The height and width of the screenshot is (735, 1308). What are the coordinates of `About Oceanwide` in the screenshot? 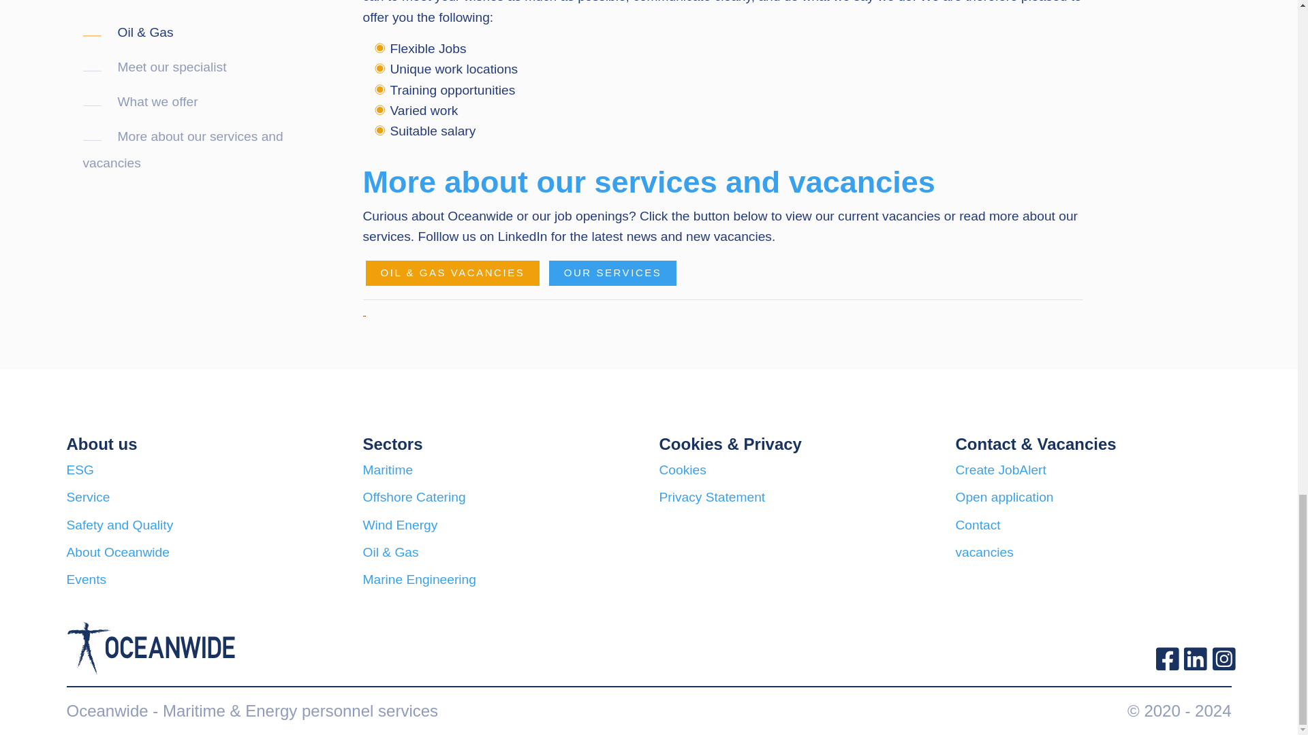 It's located at (118, 552).